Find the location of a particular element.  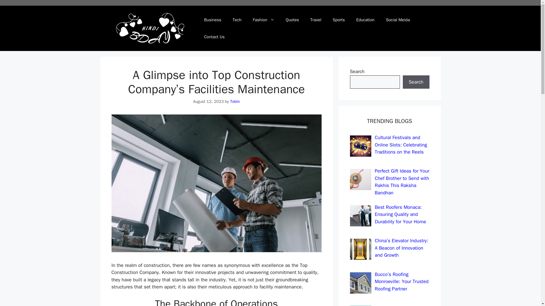

Quotes is located at coordinates (292, 20).